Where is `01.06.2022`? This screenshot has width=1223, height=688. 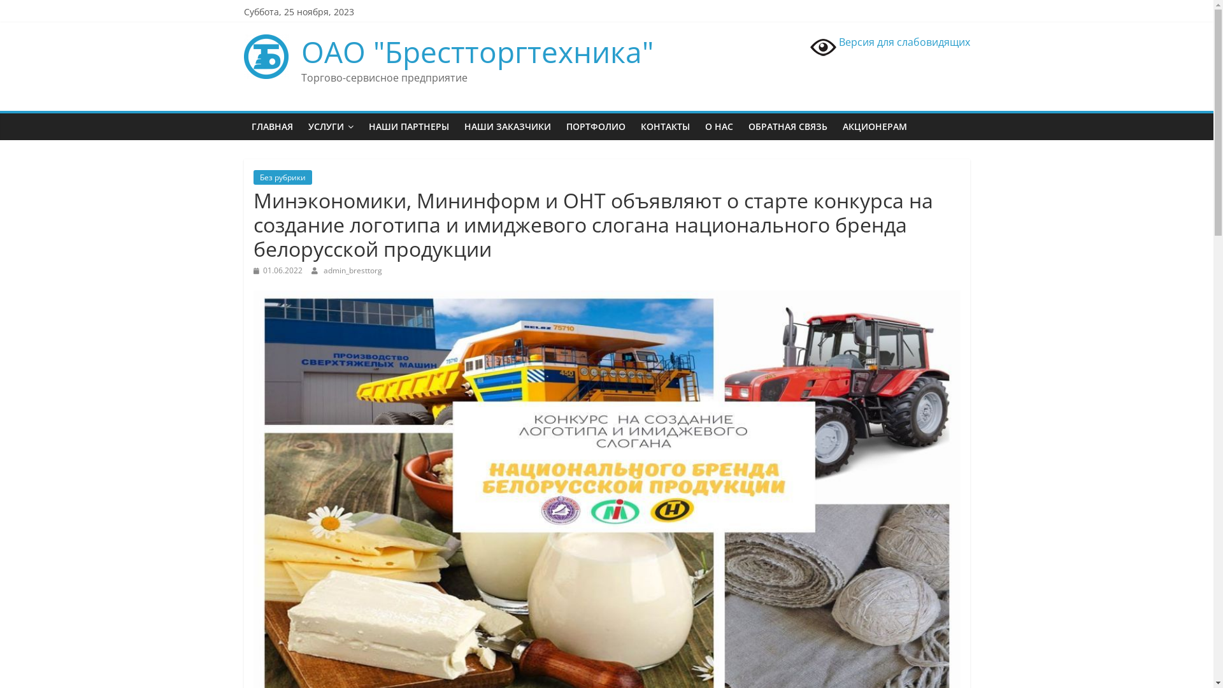 01.06.2022 is located at coordinates (278, 270).